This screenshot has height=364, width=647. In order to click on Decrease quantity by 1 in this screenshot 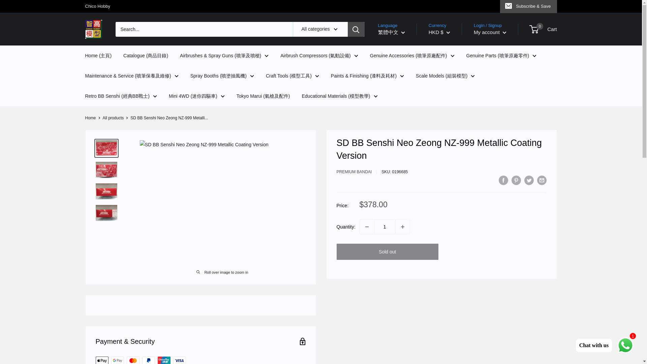, I will do `click(367, 227)`.